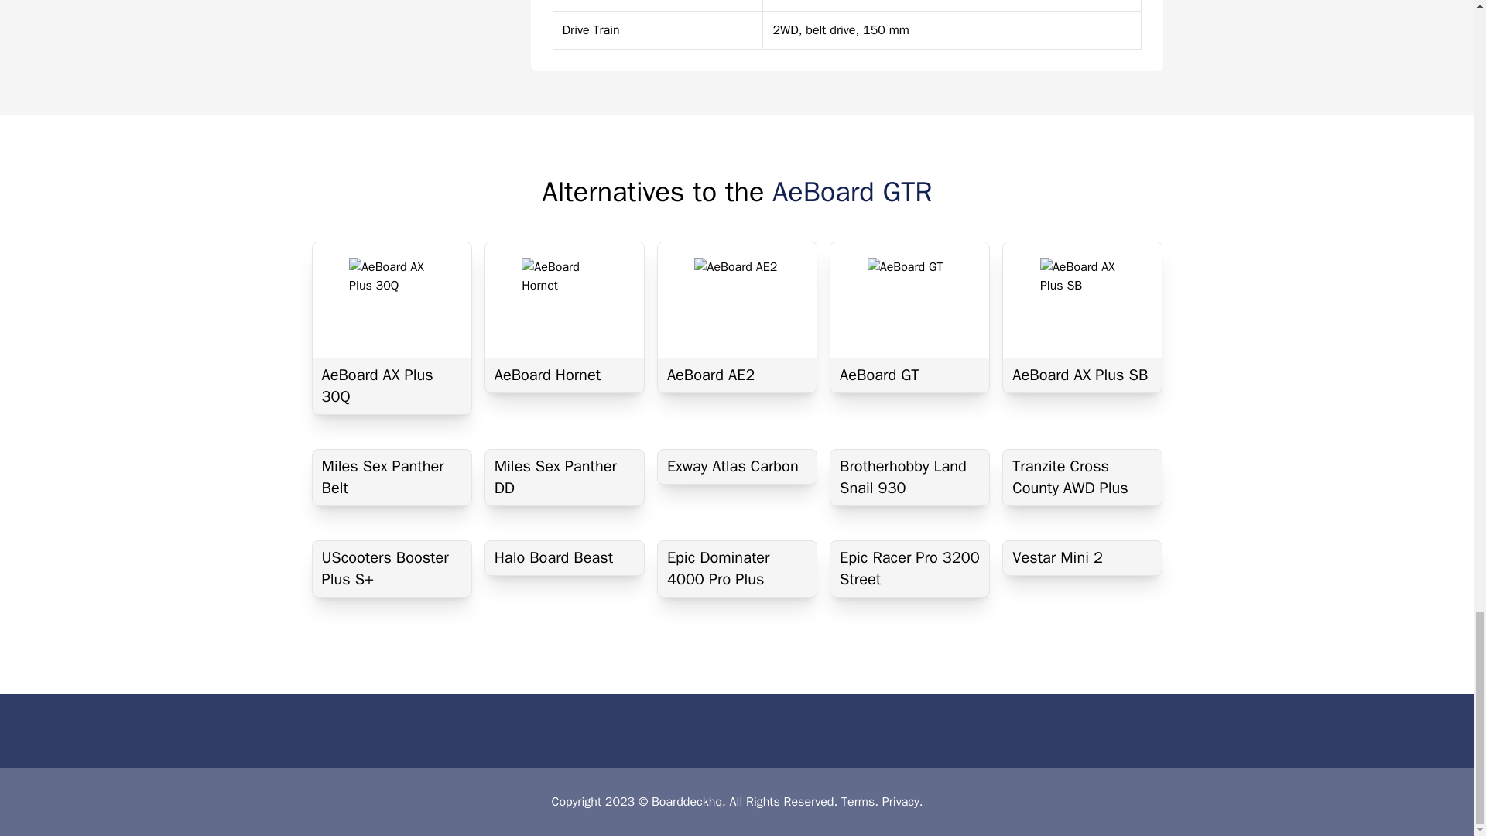 The image size is (1486, 836). Describe the element at coordinates (564, 375) in the screenshot. I see `AeBoard Hornet` at that location.